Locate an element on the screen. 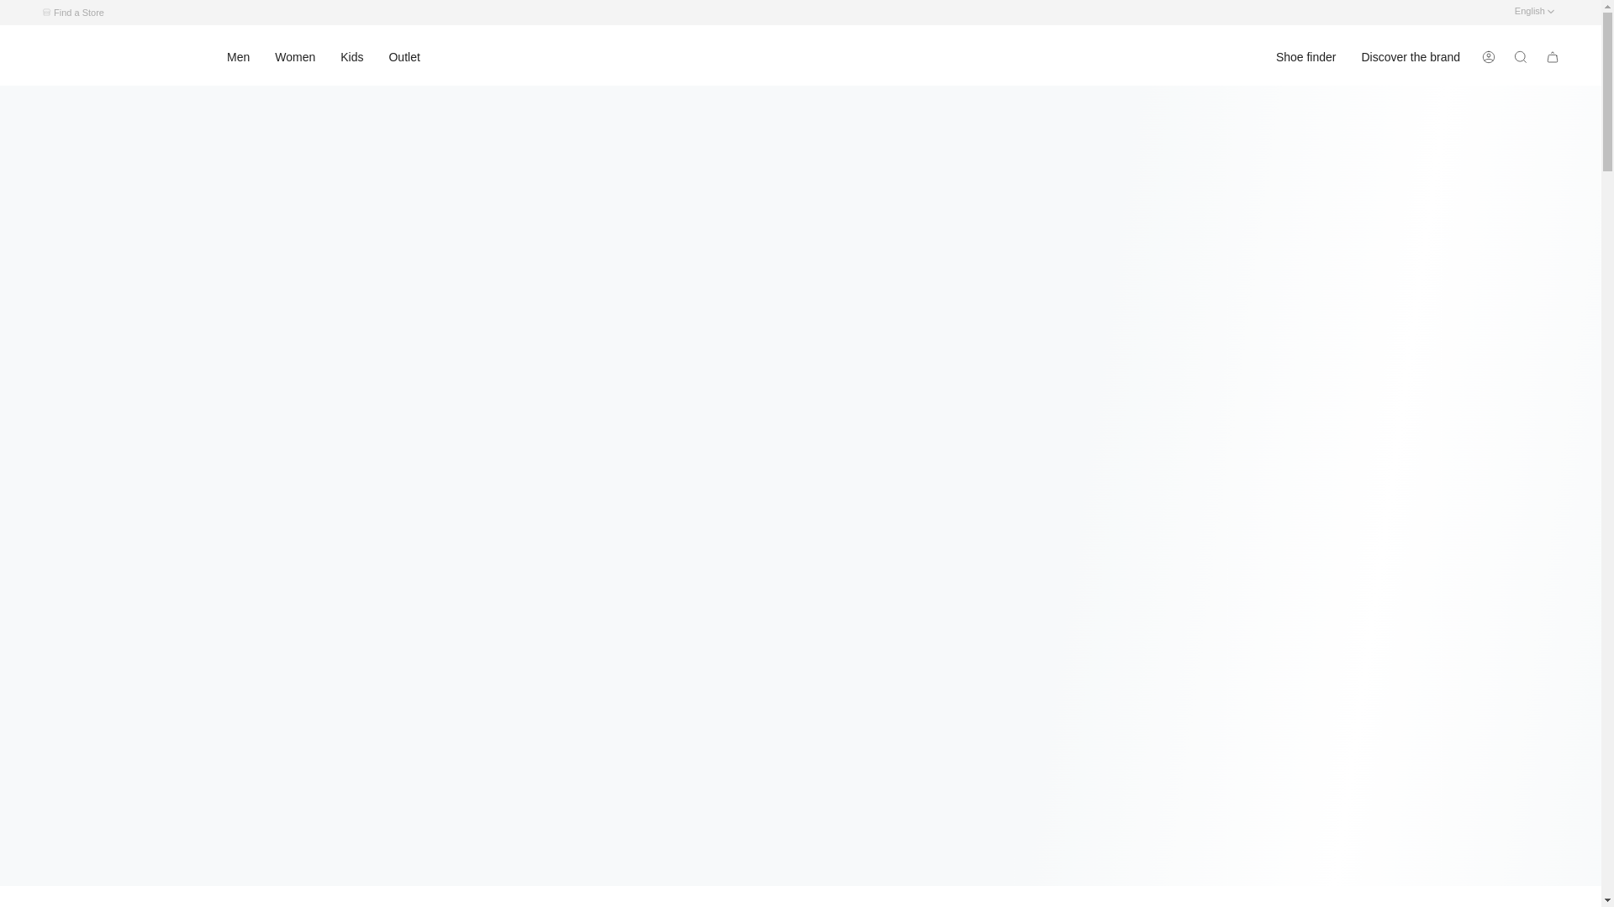 This screenshot has width=1614, height=907. Kids is located at coordinates (351, 57).